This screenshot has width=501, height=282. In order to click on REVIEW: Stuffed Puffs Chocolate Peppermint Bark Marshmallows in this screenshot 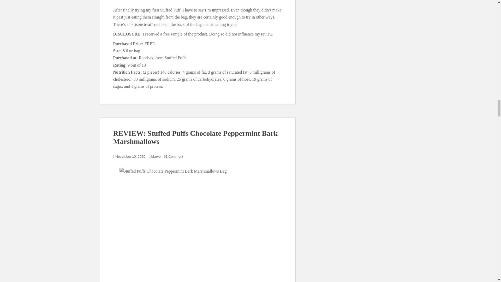, I will do `click(195, 137)`.